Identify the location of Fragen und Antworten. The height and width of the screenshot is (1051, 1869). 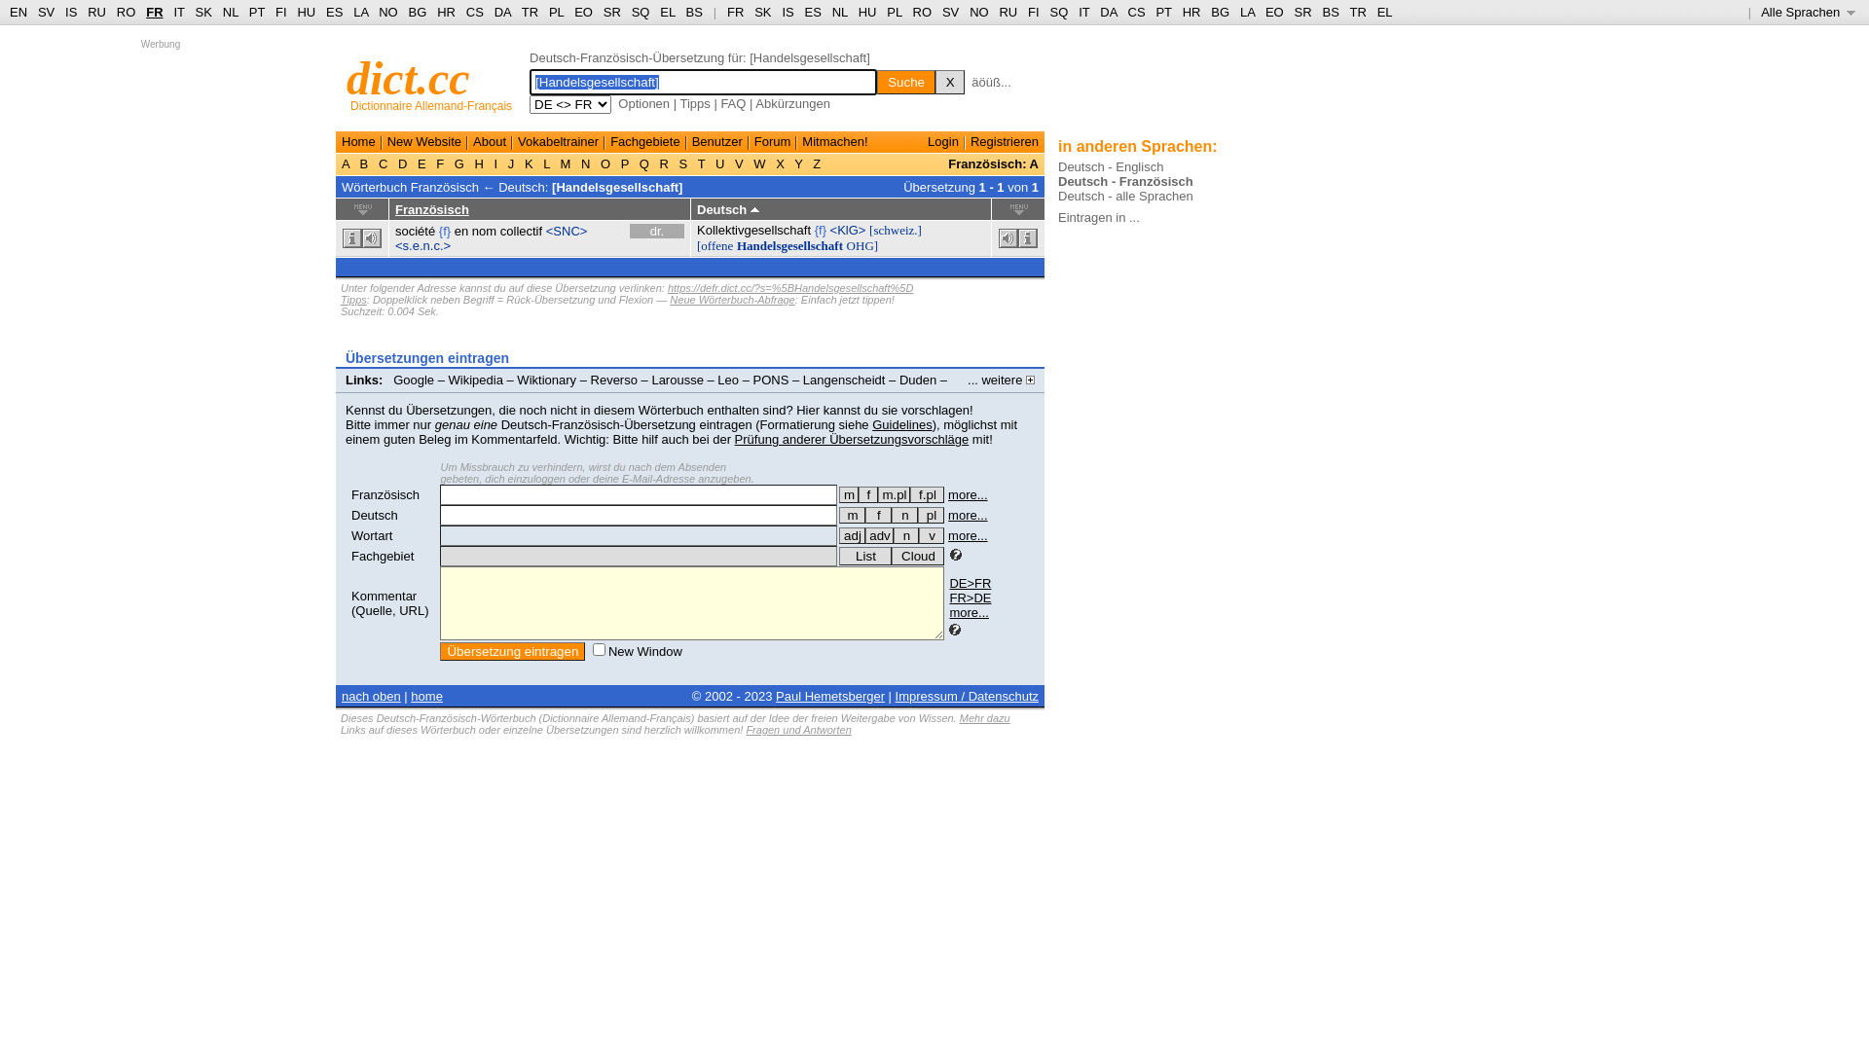
(798, 730).